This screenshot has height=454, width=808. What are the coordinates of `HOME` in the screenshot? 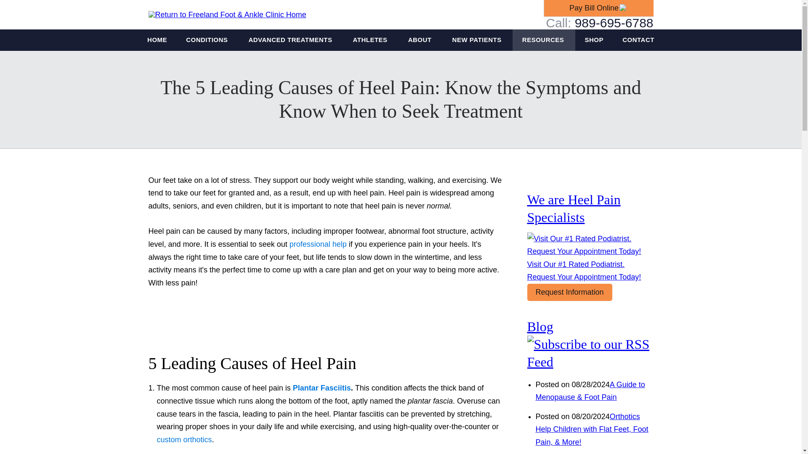 It's located at (157, 40).